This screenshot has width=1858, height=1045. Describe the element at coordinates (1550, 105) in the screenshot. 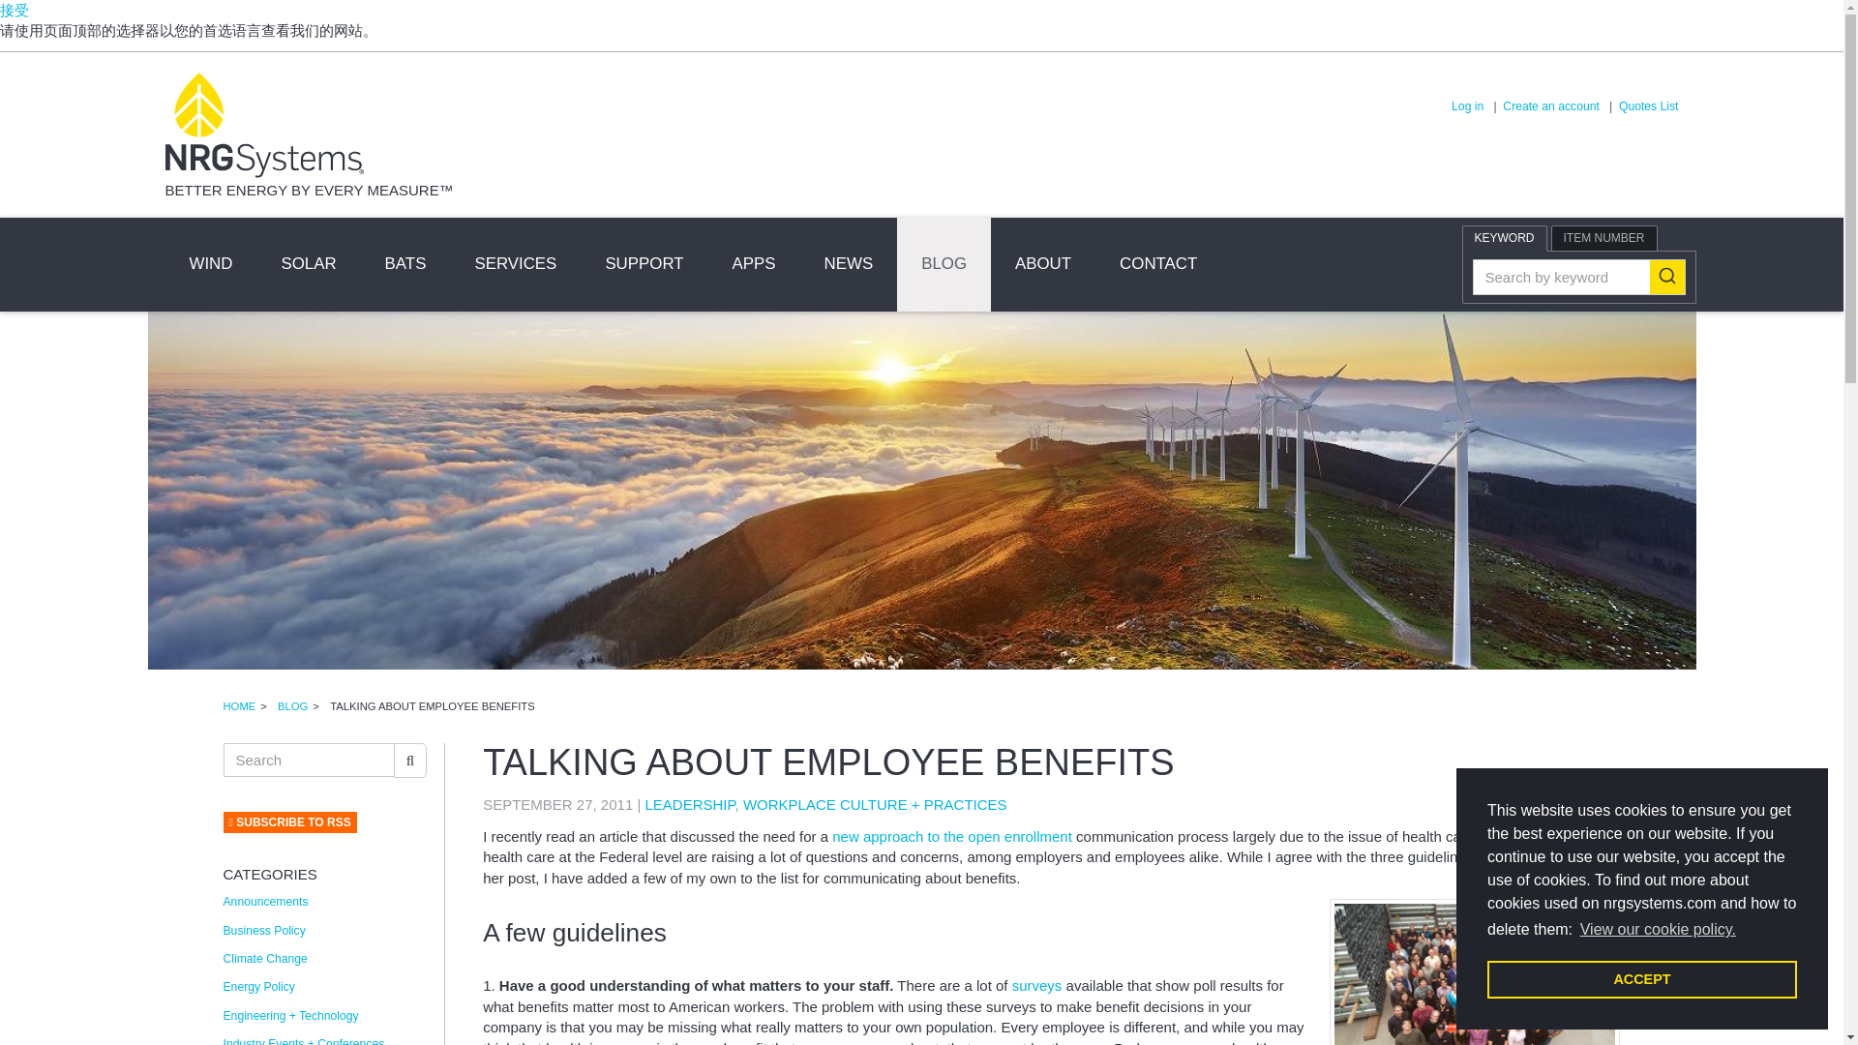

I see `Create an account` at that location.